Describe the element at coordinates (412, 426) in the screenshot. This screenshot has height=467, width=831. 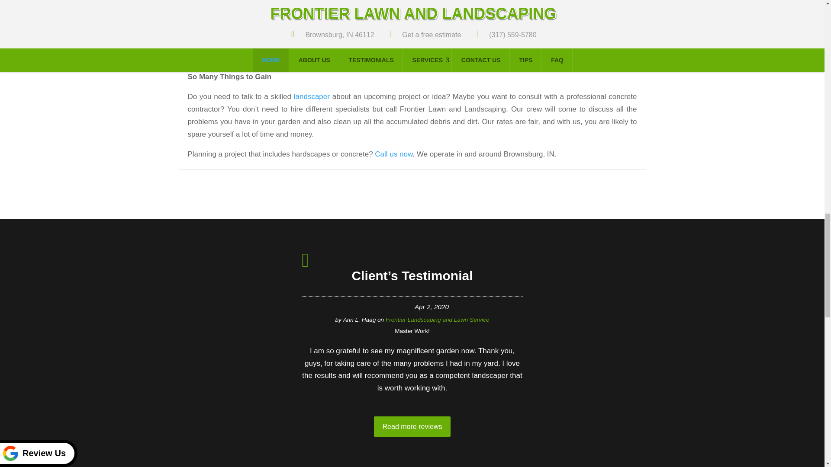
I see `Read more reviews` at that location.